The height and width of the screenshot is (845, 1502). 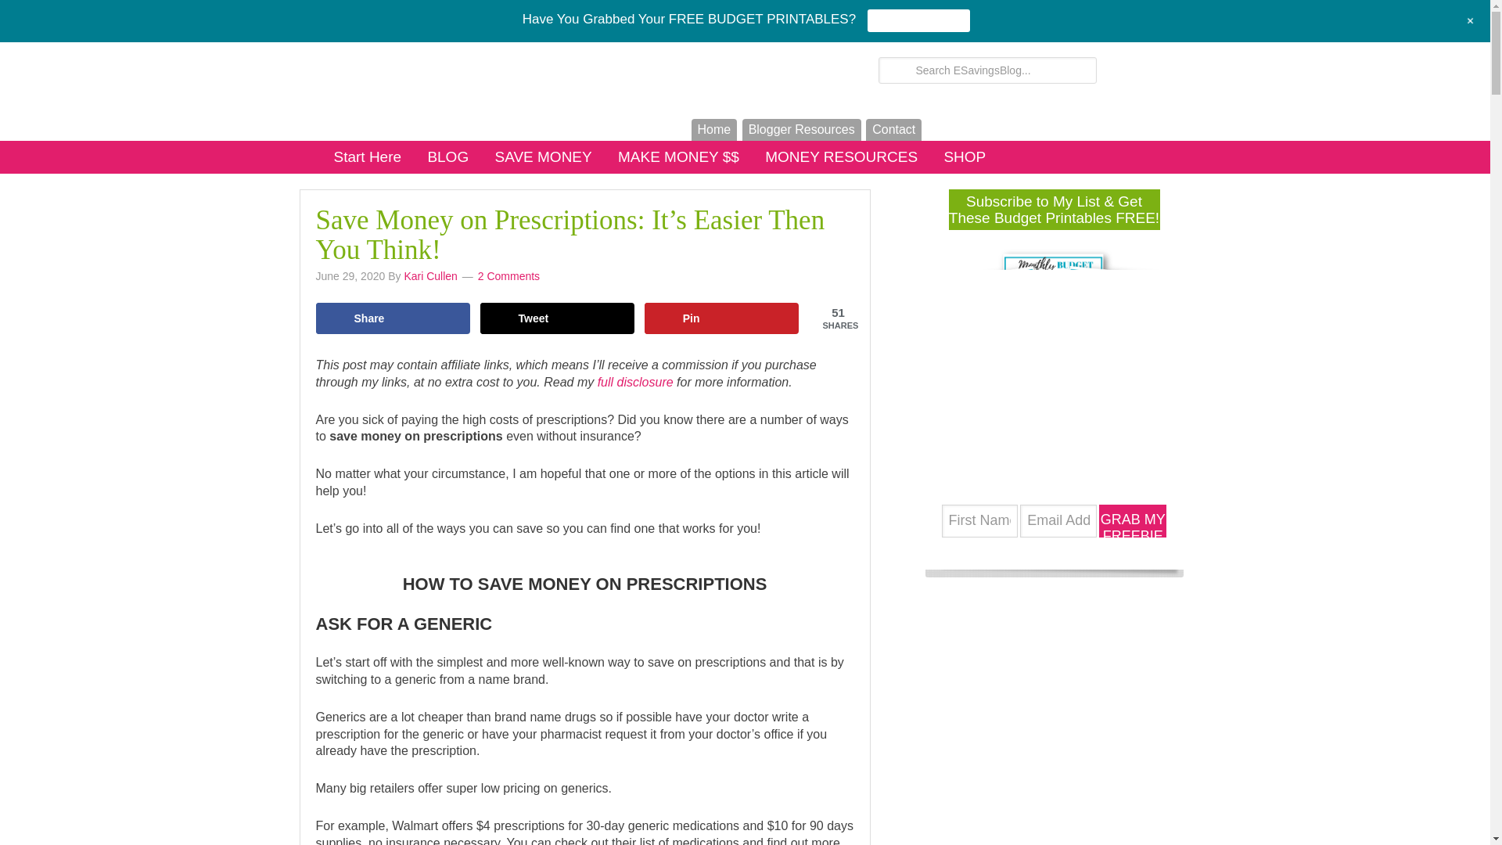 I want to click on Home, so click(x=713, y=130).